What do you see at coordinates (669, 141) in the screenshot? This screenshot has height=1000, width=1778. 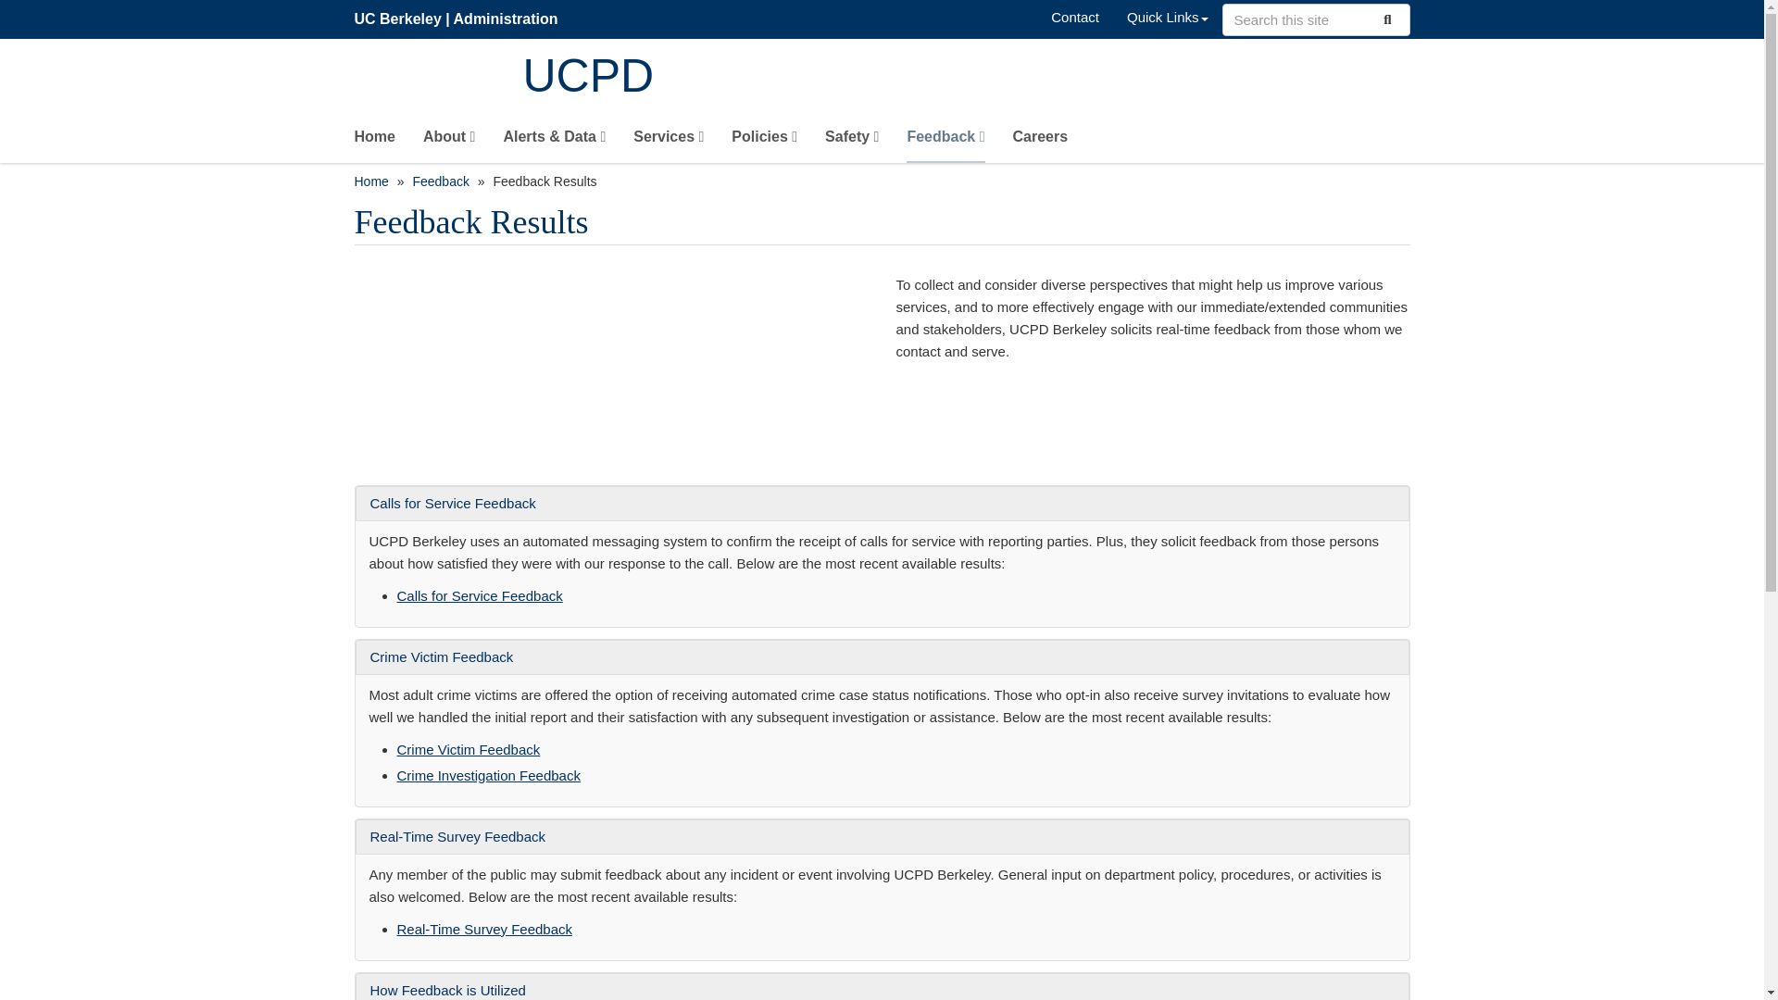 I see `Services` at bounding box center [669, 141].